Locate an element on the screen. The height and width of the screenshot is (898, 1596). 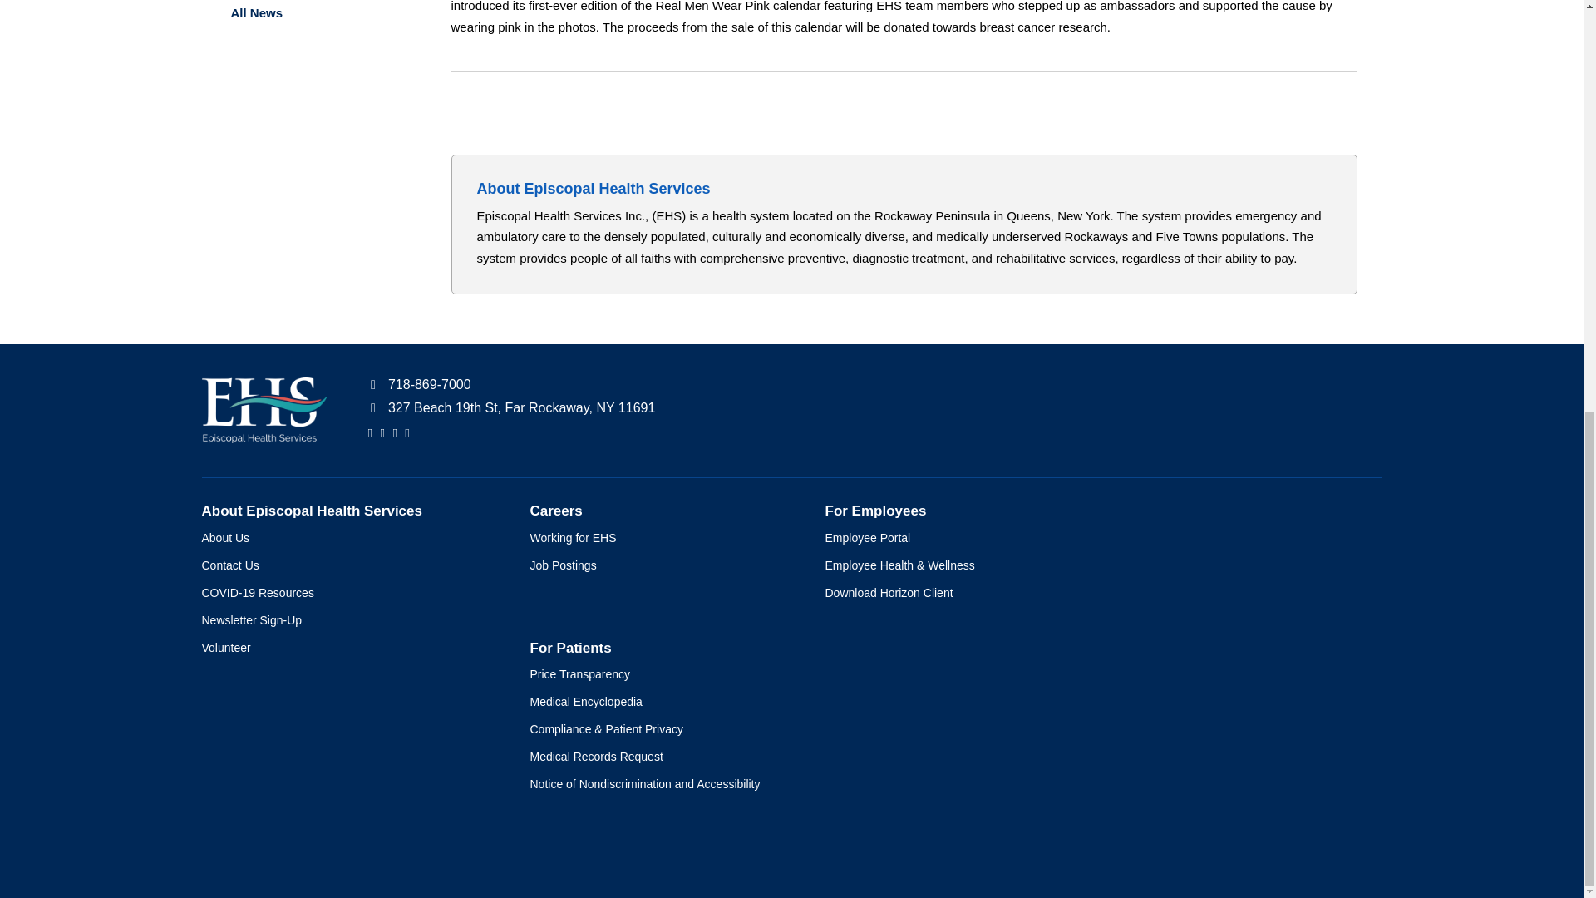
About Us is located at coordinates (348, 538).